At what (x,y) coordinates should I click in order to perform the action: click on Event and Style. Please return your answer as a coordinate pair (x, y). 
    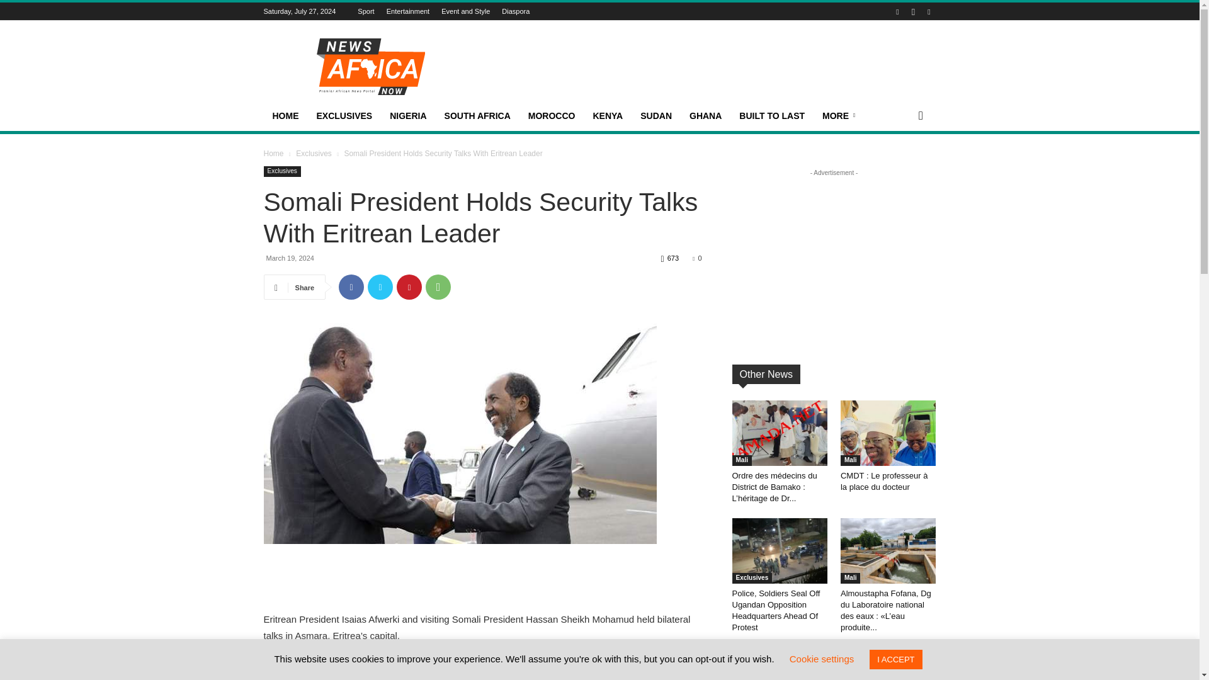
    Looking at the image, I should click on (465, 11).